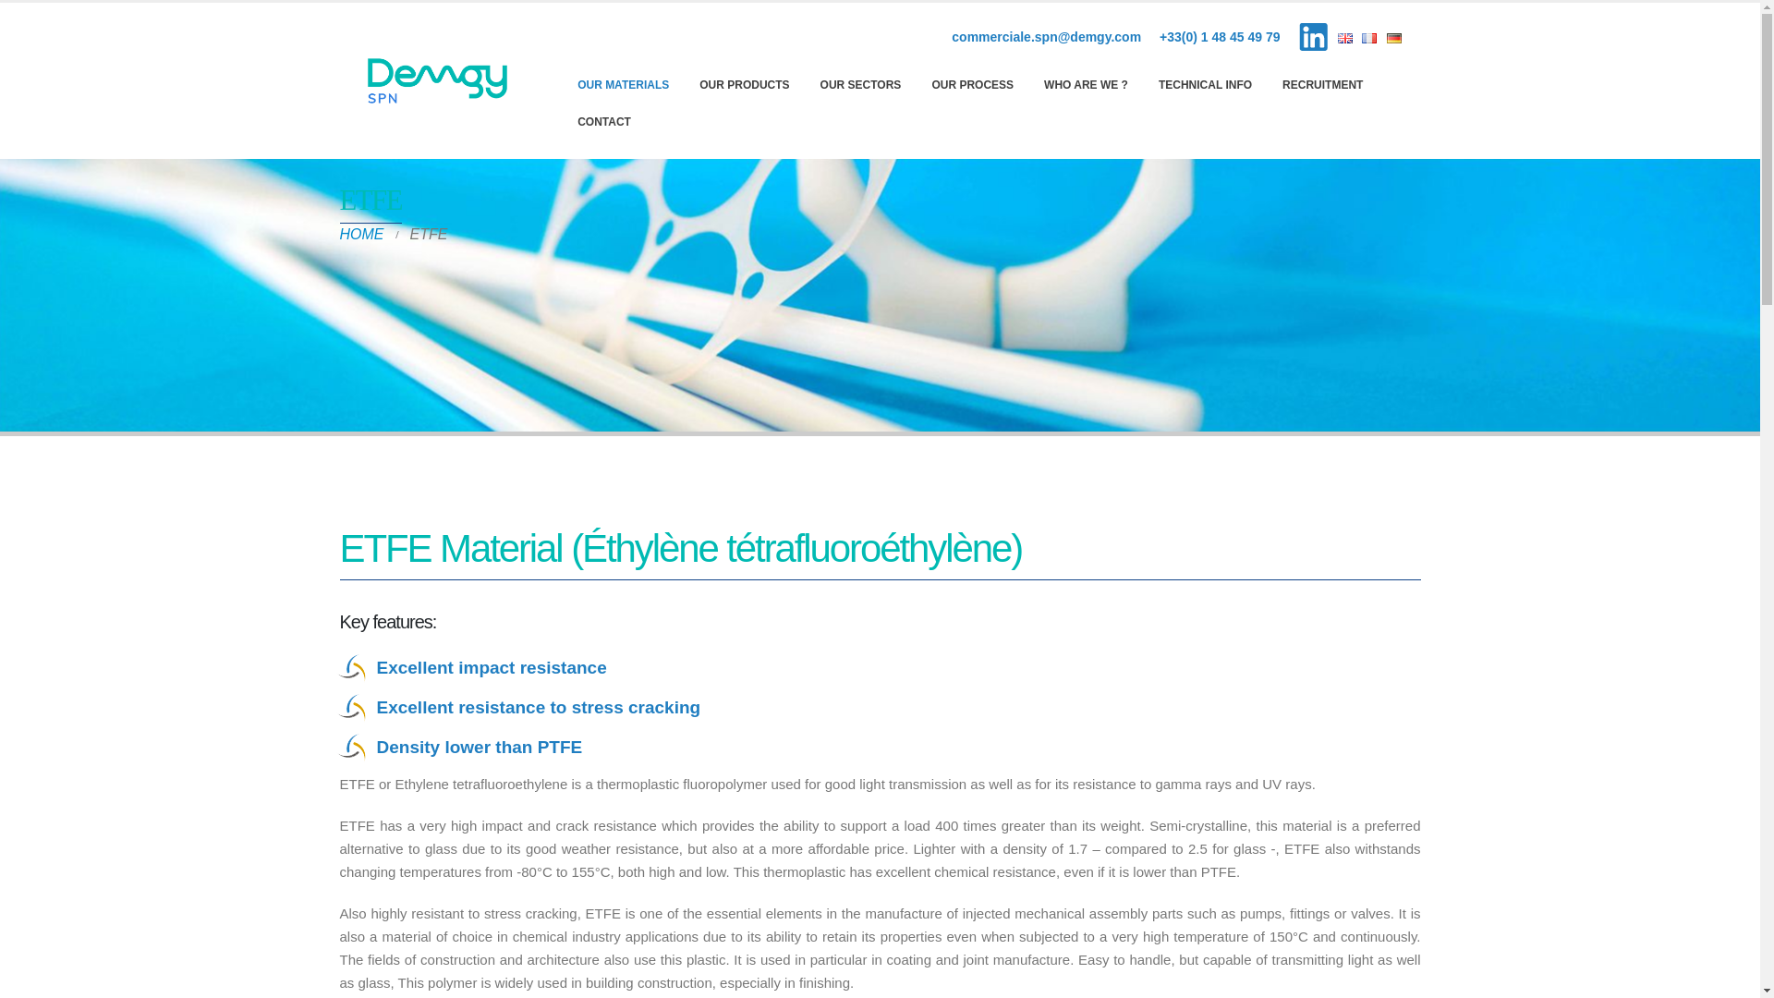 The image size is (1774, 998). Describe the element at coordinates (362, 234) in the screenshot. I see `Go to Home Page` at that location.